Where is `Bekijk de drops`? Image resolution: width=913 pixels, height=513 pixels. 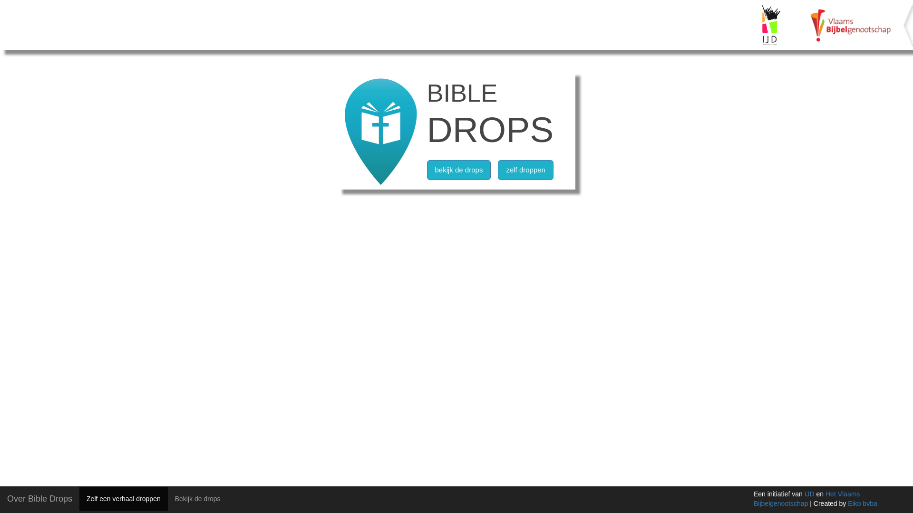
Bekijk de drops is located at coordinates (198, 499).